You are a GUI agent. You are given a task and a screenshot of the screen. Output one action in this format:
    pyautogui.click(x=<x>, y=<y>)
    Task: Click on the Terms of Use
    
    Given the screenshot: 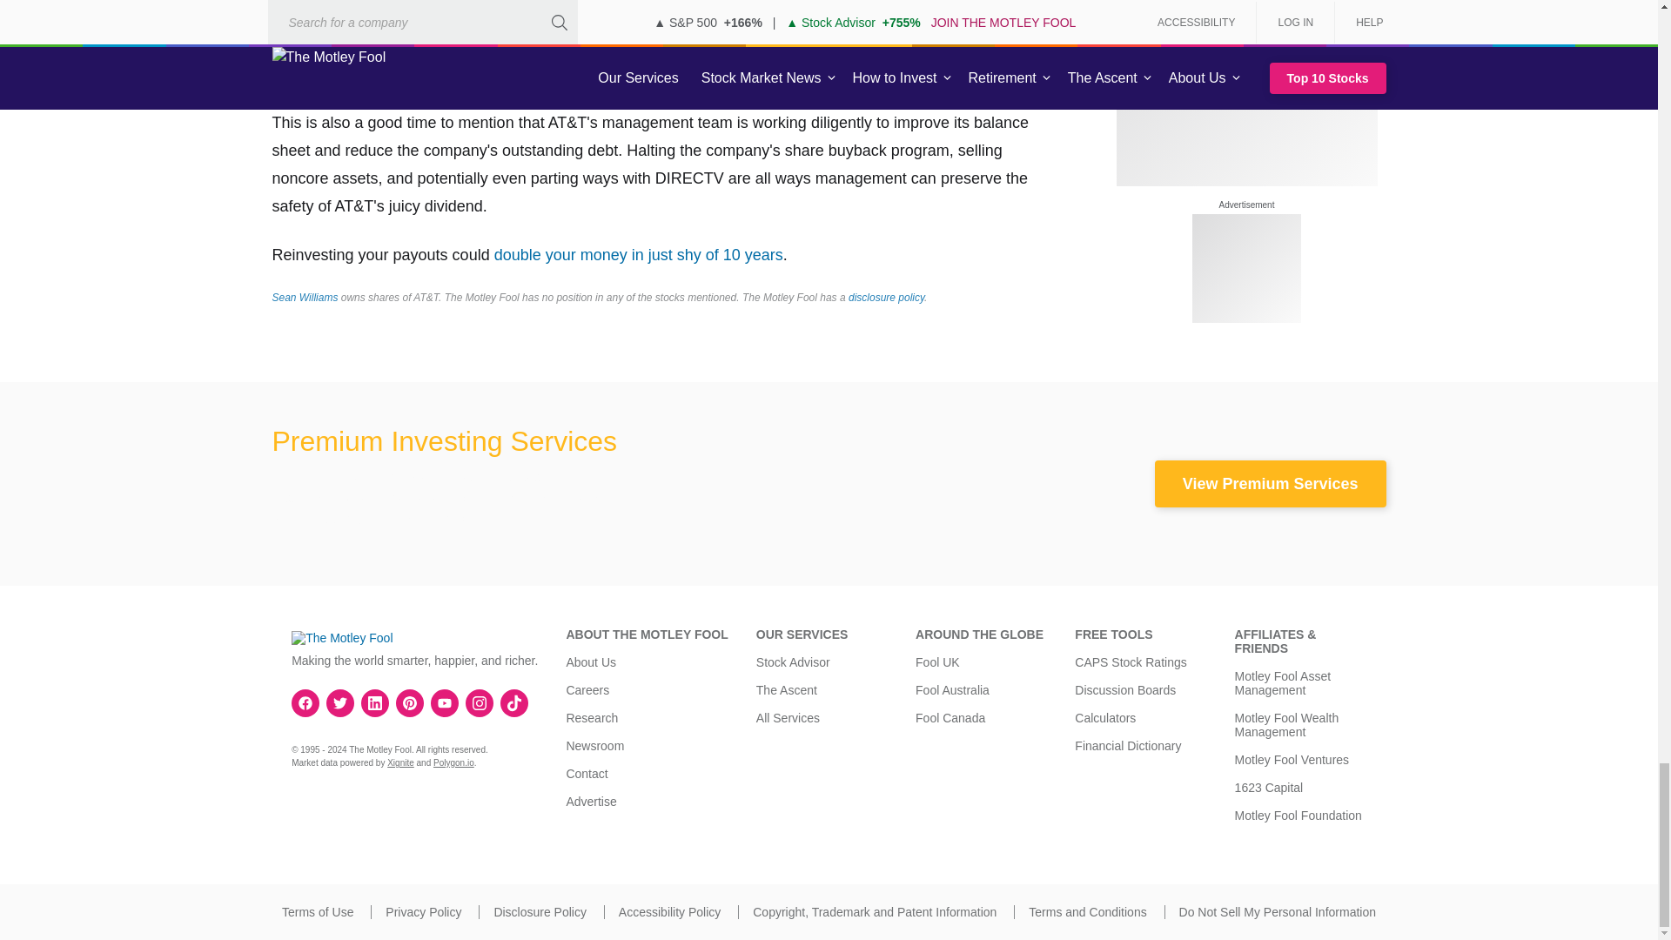 What is the action you would take?
    pyautogui.click(x=317, y=912)
    